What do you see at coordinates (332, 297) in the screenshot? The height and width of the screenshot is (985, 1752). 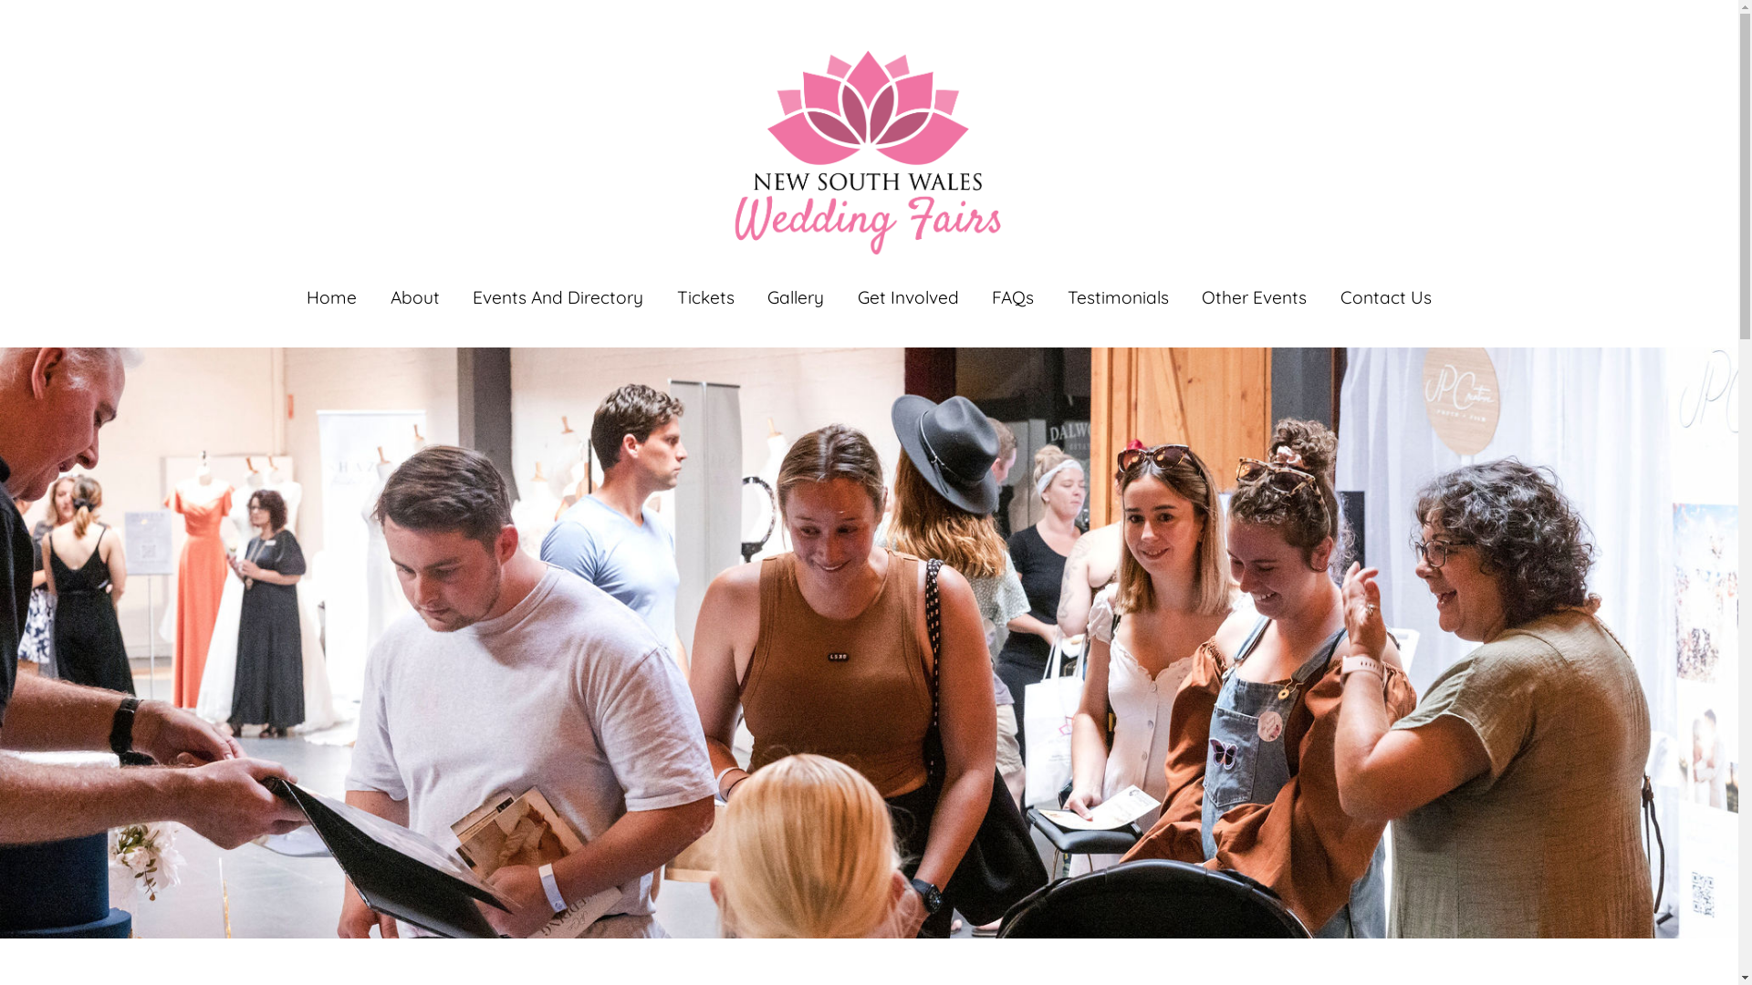 I see `Home` at bounding box center [332, 297].